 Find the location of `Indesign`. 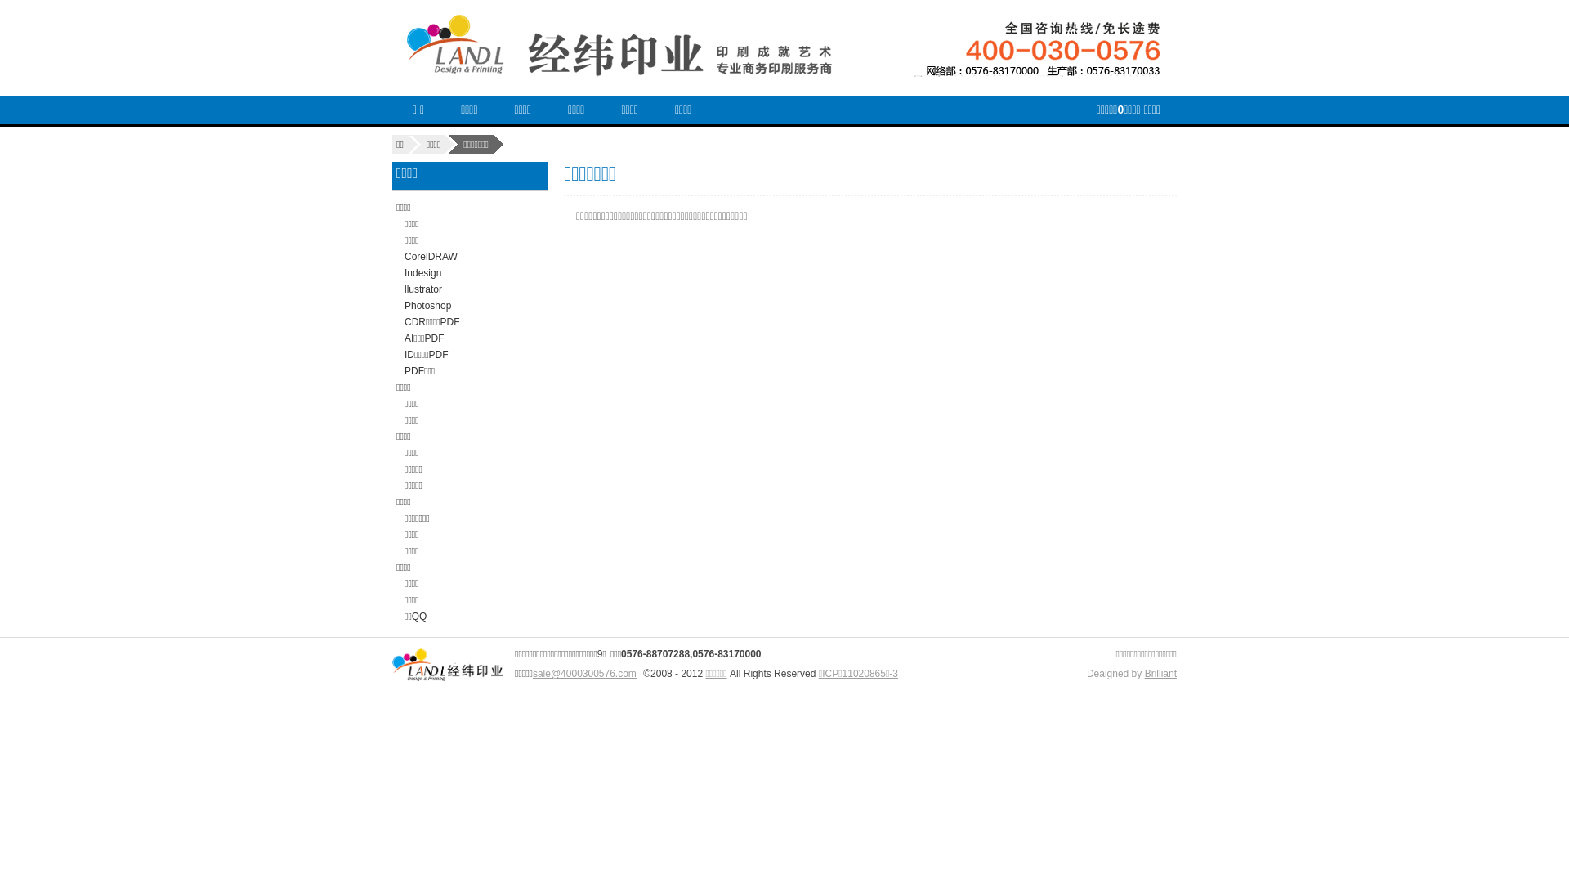

Indesign is located at coordinates (423, 273).